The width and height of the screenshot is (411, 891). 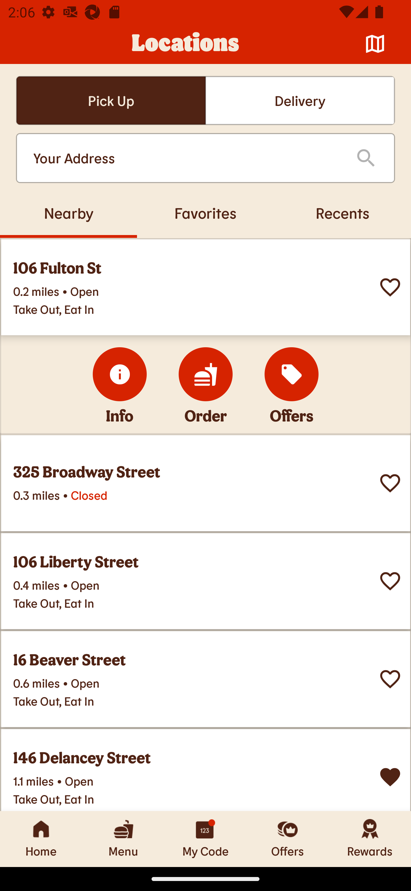 What do you see at coordinates (205, 213) in the screenshot?
I see `Favorites` at bounding box center [205, 213].